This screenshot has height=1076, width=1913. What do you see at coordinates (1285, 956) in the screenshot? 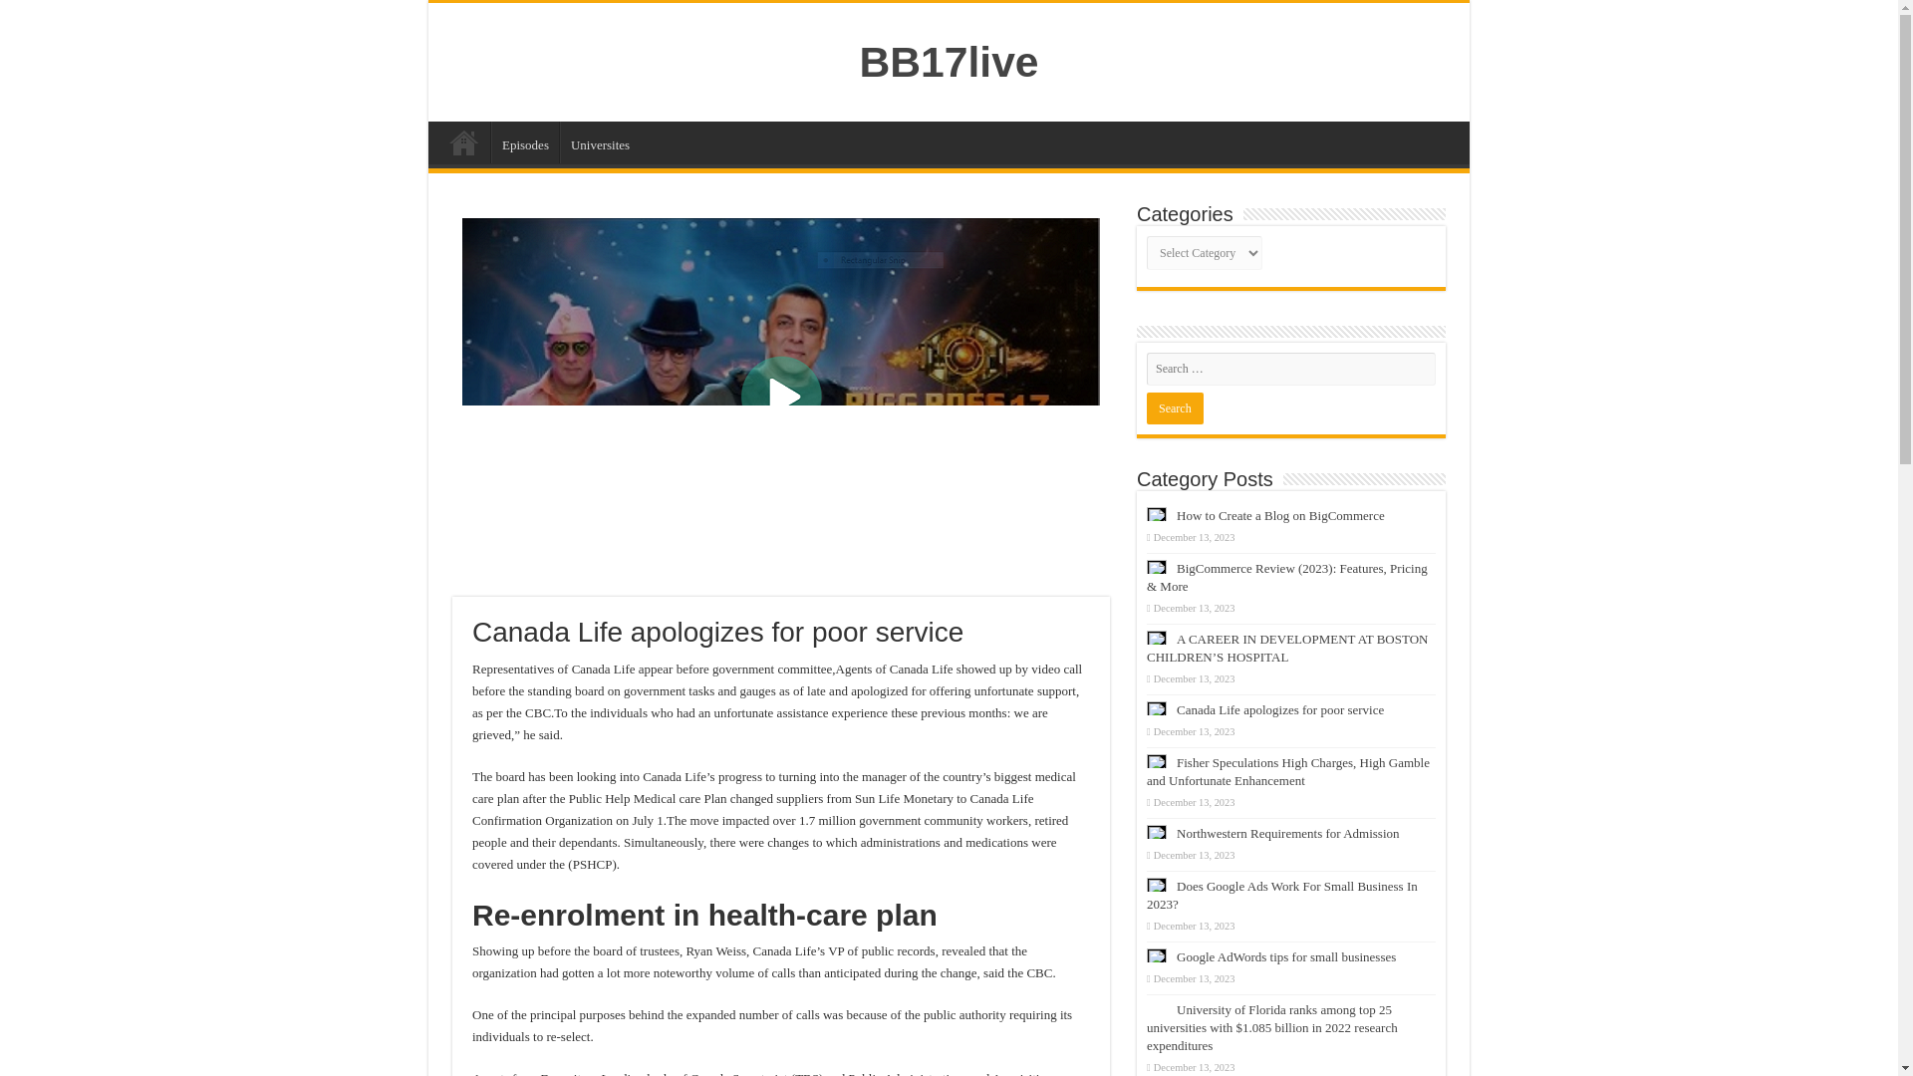
I see `Google AdWords tips for small businesses` at bounding box center [1285, 956].